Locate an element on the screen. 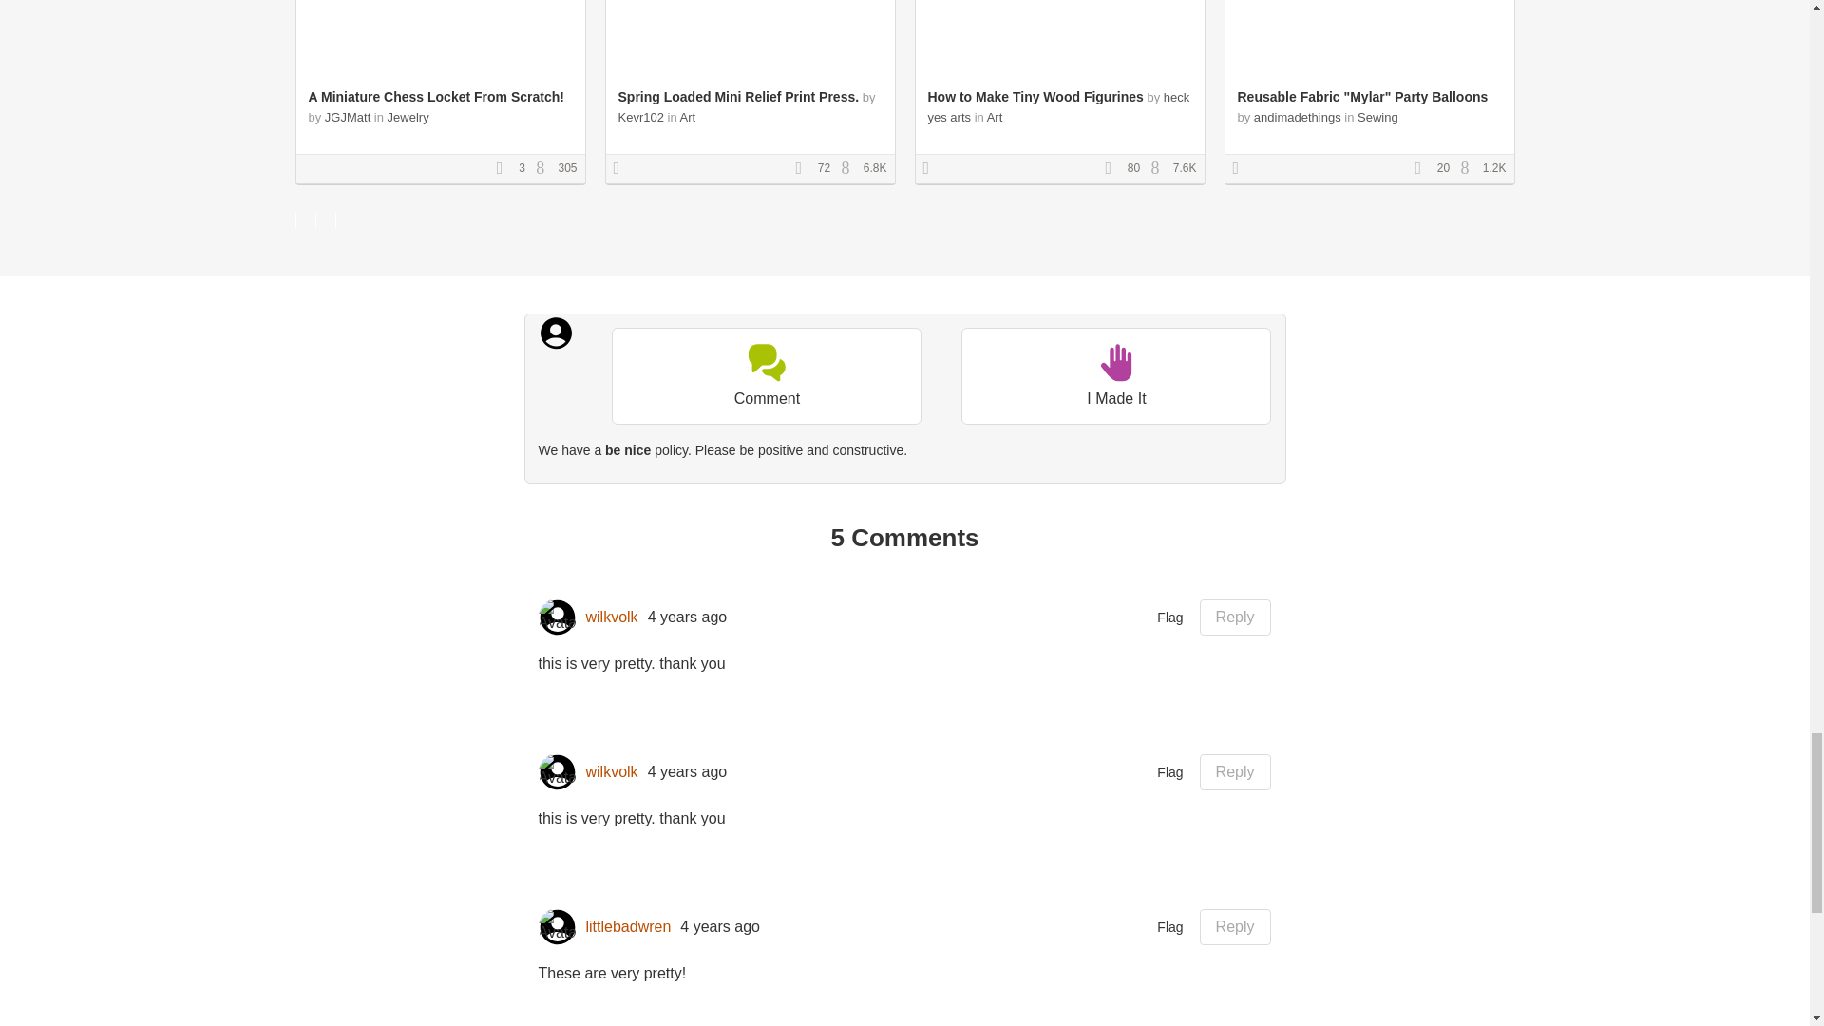 This screenshot has height=1026, width=1824. Contest Winner is located at coordinates (1242, 168).